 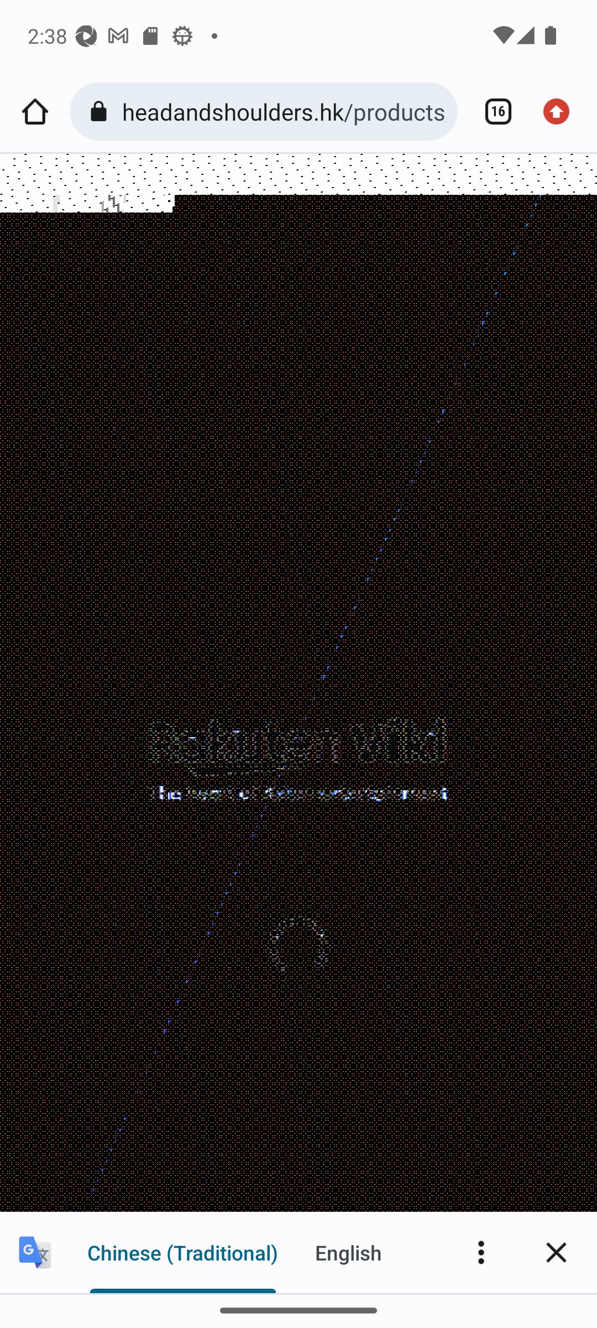 What do you see at coordinates (102, 112) in the screenshot?
I see `Connection is secure` at bounding box center [102, 112].